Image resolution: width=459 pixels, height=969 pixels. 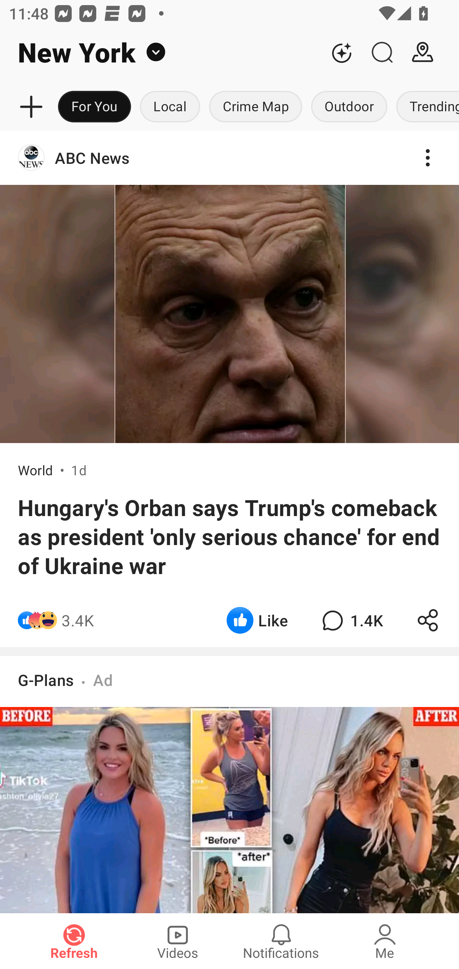 What do you see at coordinates (46, 680) in the screenshot?
I see `G-Plans` at bounding box center [46, 680].